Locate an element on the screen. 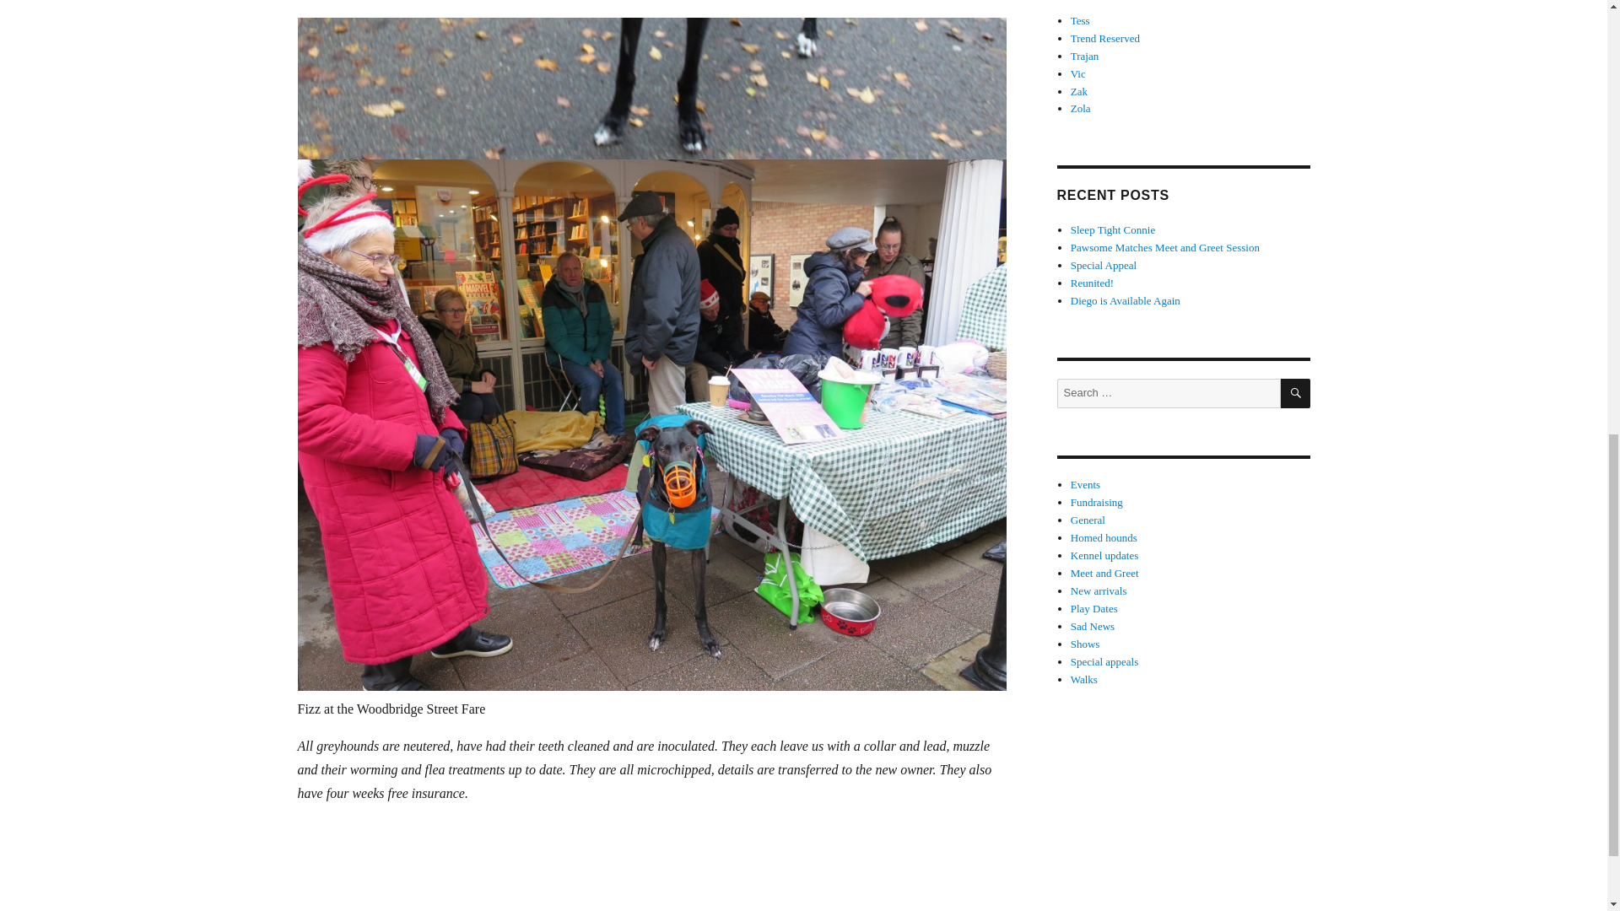 The height and width of the screenshot is (911, 1620). Search for: is located at coordinates (1168, 393).